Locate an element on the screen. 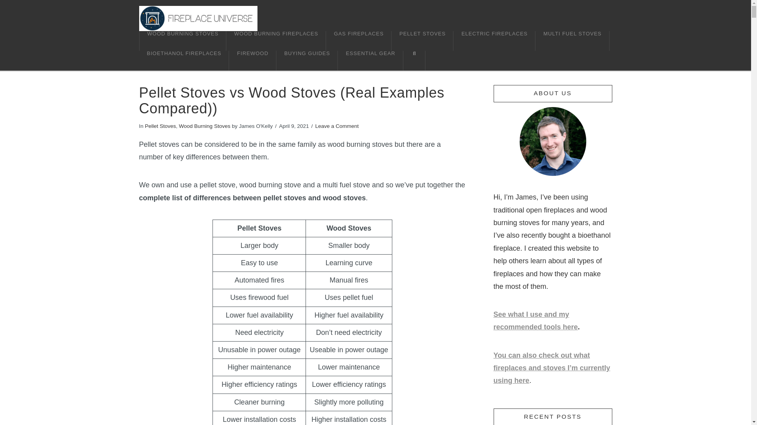 The width and height of the screenshot is (757, 425). Leave a Comment is located at coordinates (336, 126).